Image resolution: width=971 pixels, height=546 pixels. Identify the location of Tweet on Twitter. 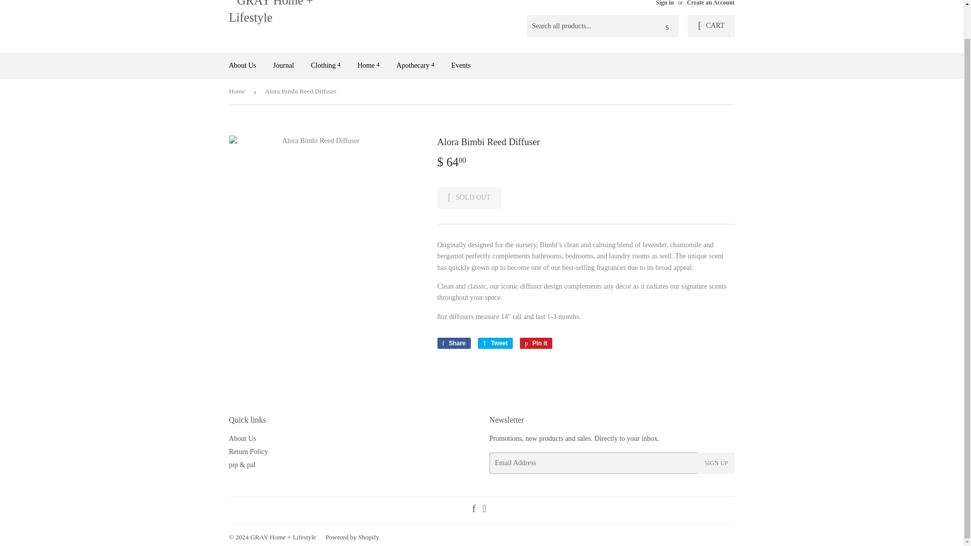
(495, 343).